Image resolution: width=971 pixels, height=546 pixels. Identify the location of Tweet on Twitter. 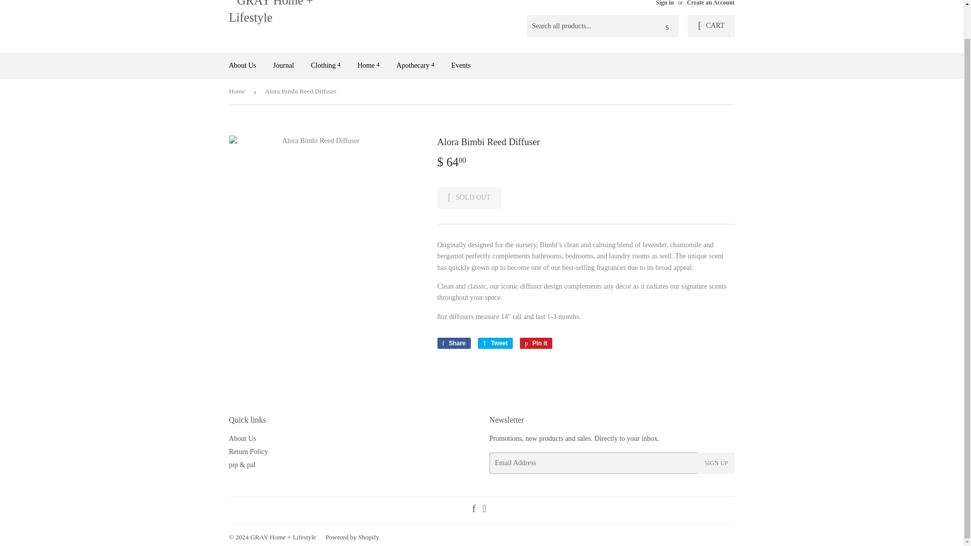
(495, 343).